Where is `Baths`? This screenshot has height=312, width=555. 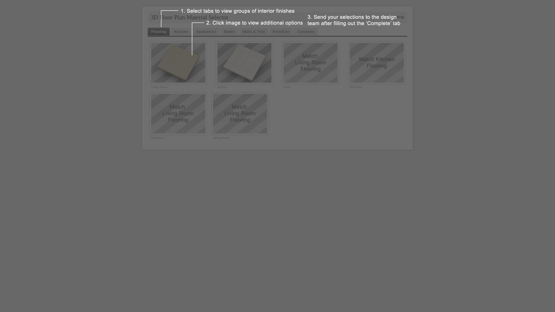
Baths is located at coordinates (229, 32).